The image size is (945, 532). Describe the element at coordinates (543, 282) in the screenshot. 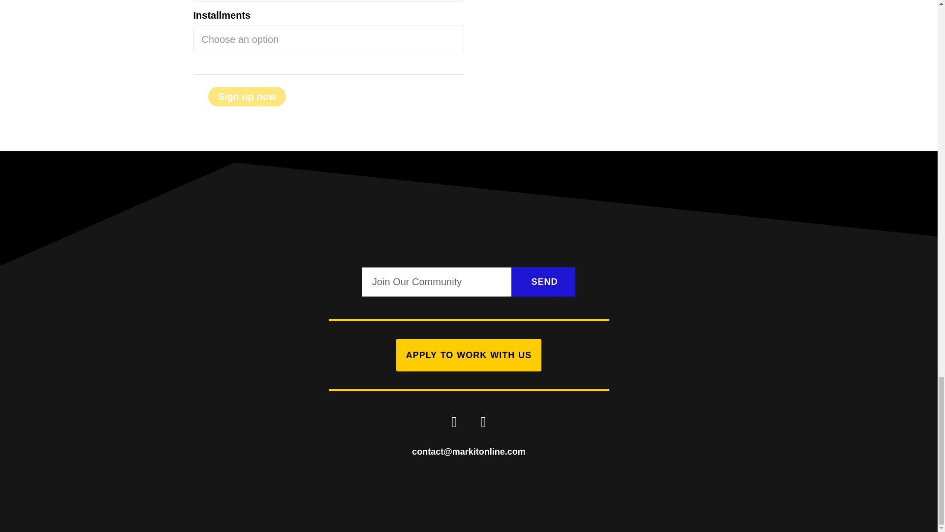

I see `SEND` at that location.